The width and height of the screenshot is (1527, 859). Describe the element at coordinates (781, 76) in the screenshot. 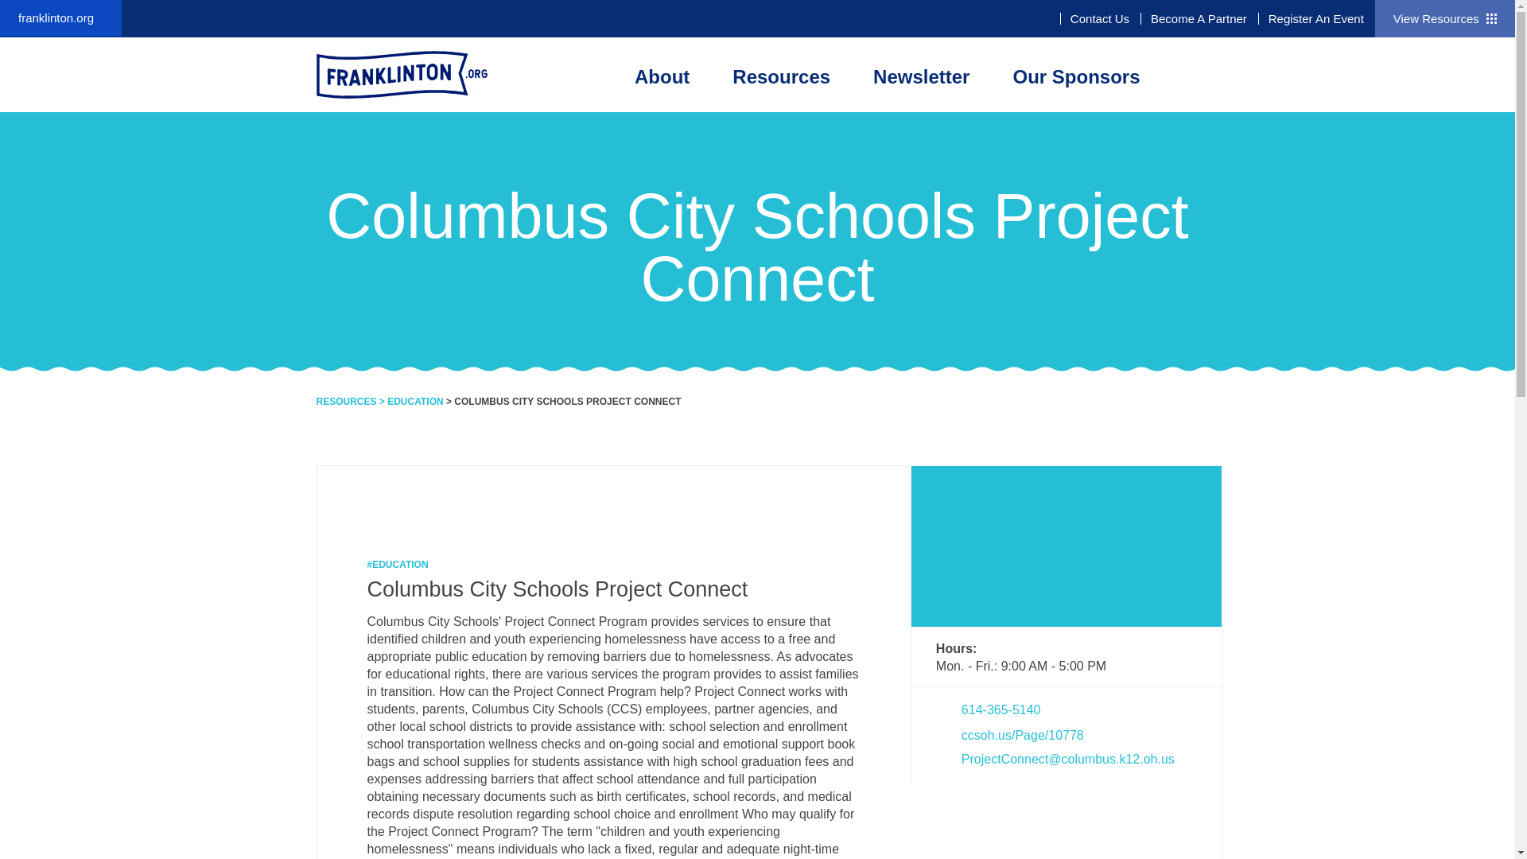

I see `Resources` at that location.